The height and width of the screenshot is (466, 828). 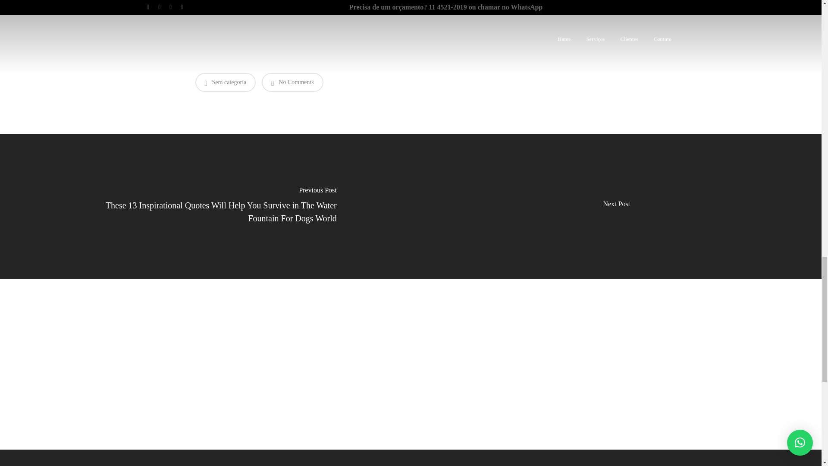 I want to click on Sem categoria, so click(x=225, y=82).